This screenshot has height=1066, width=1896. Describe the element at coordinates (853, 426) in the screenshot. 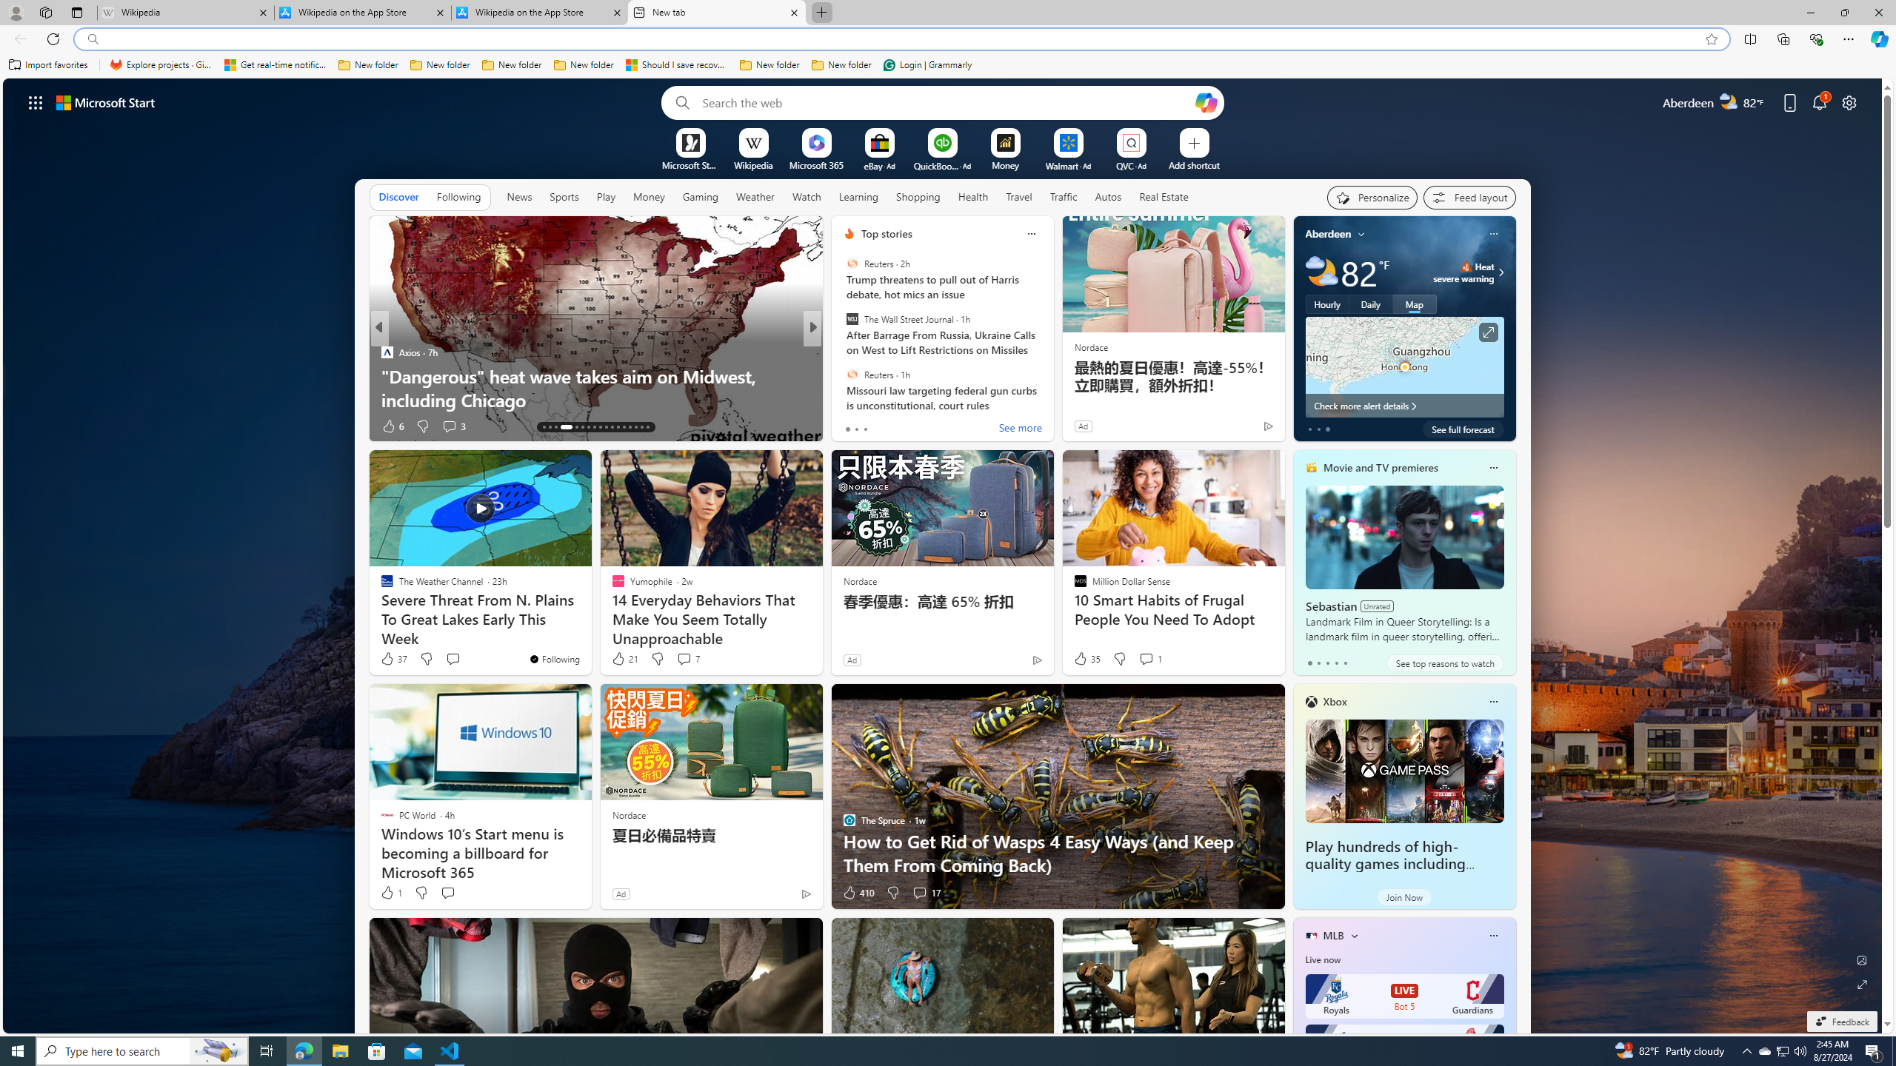

I see `516 Like` at that location.